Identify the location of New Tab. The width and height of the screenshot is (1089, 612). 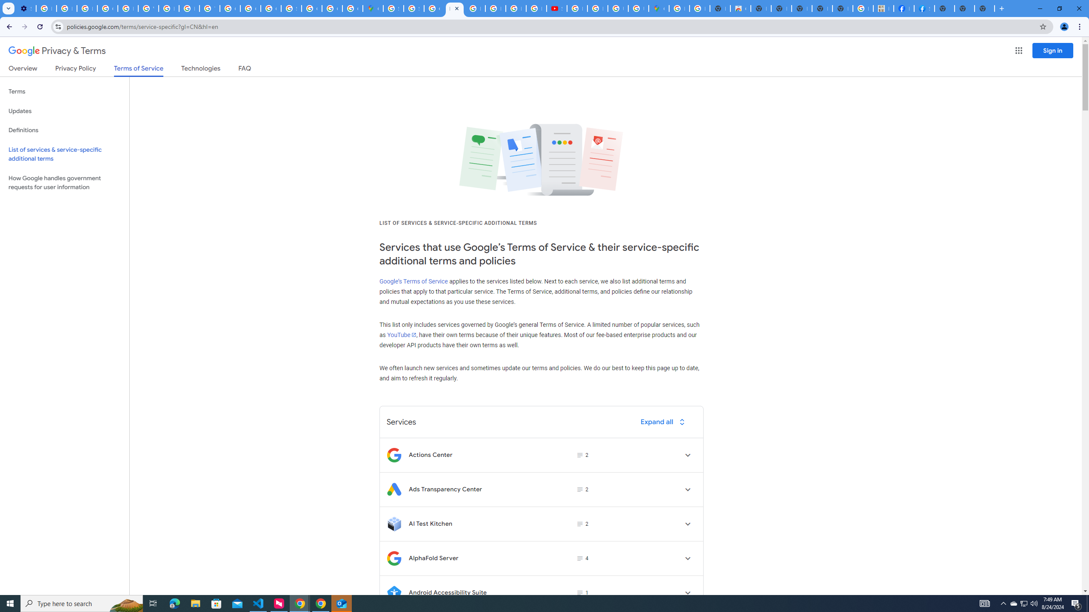
(944, 8).